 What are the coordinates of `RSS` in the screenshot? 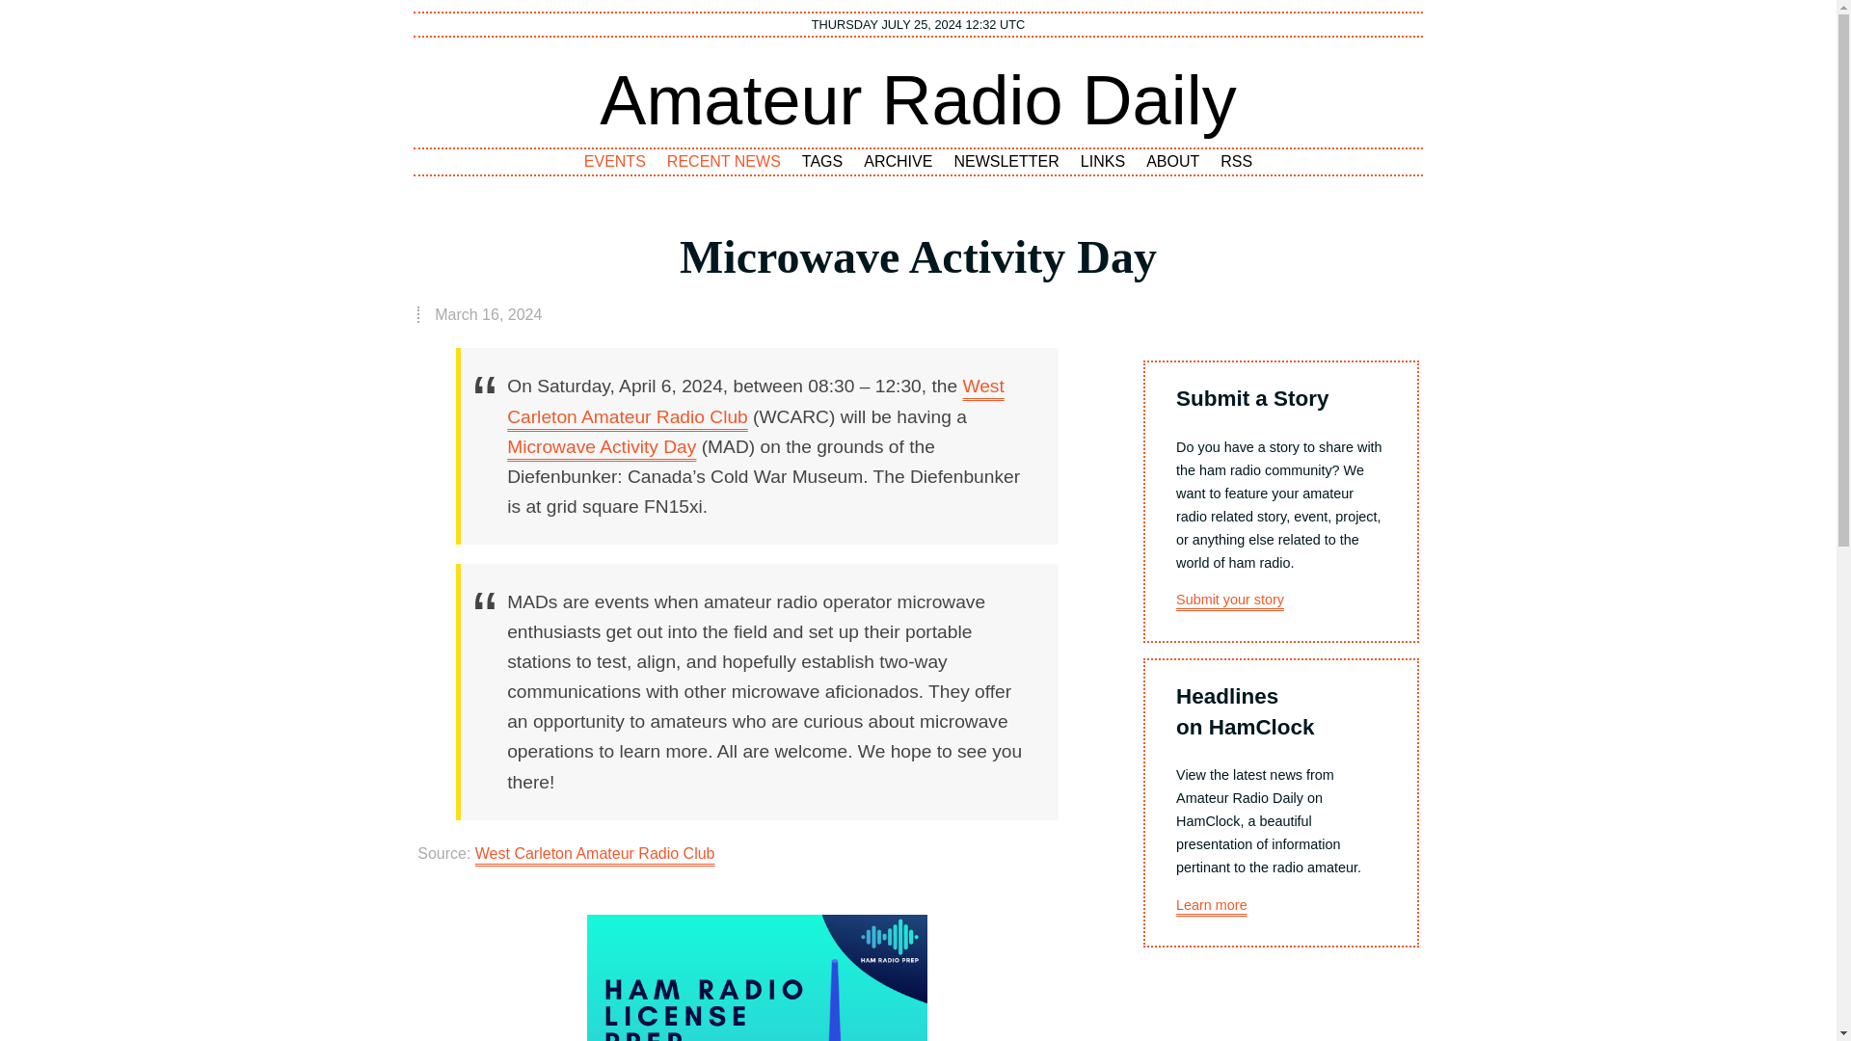 It's located at (1237, 161).